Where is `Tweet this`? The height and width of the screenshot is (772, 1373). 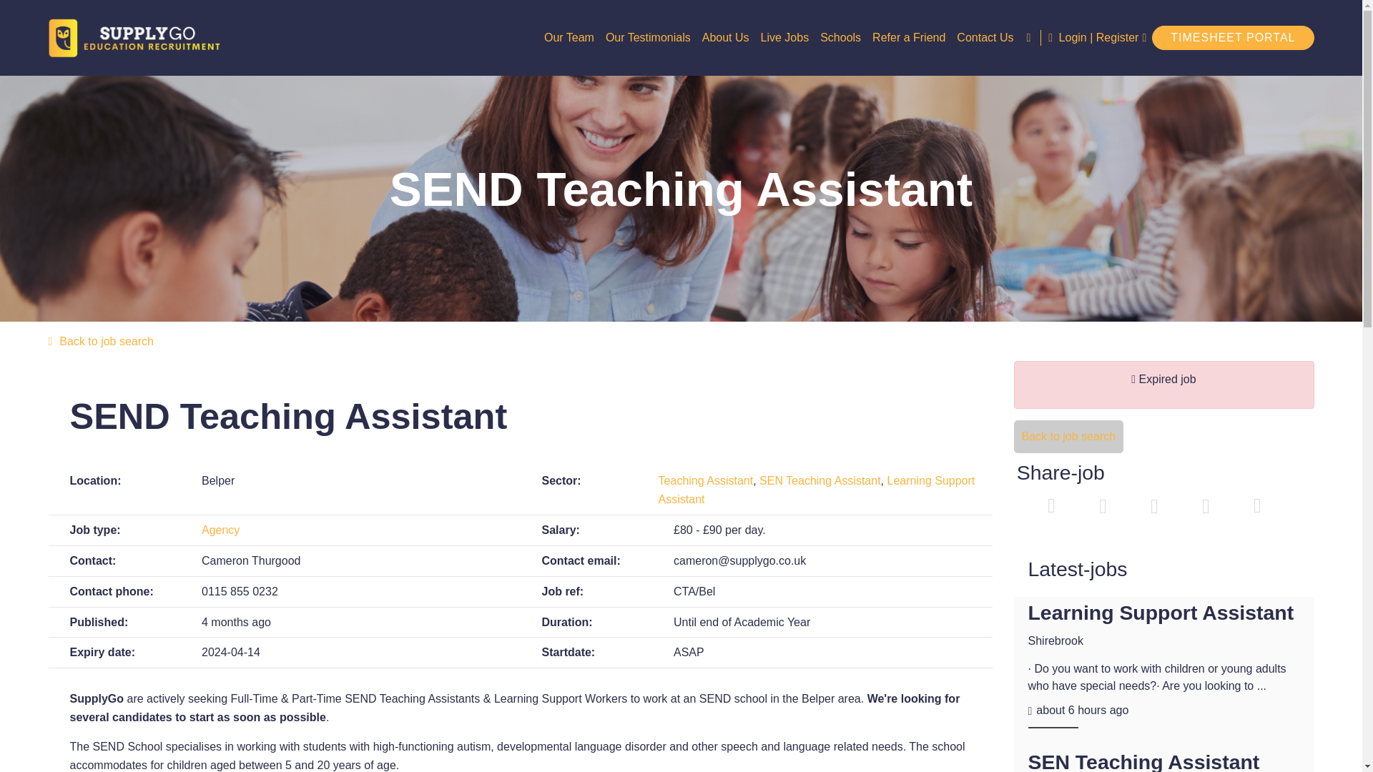 Tweet this is located at coordinates (1052, 507).